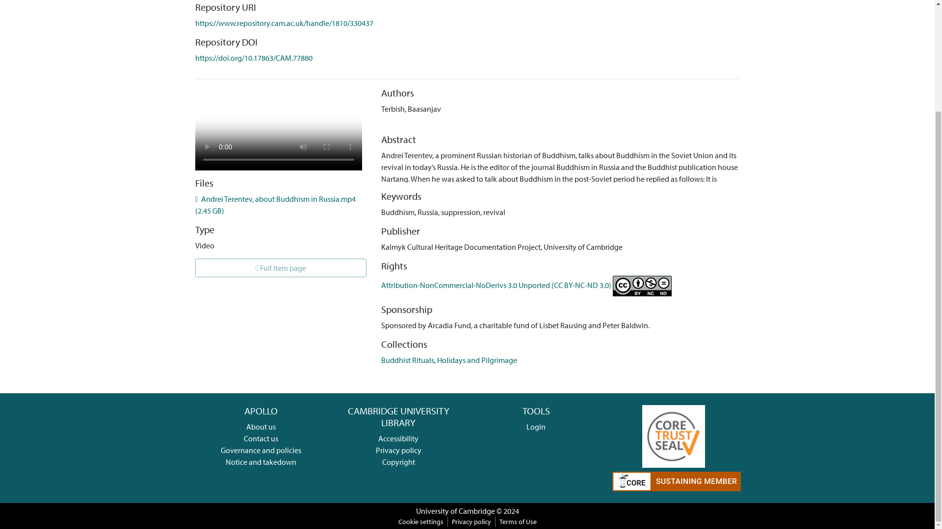  I want to click on About us, so click(261, 426).